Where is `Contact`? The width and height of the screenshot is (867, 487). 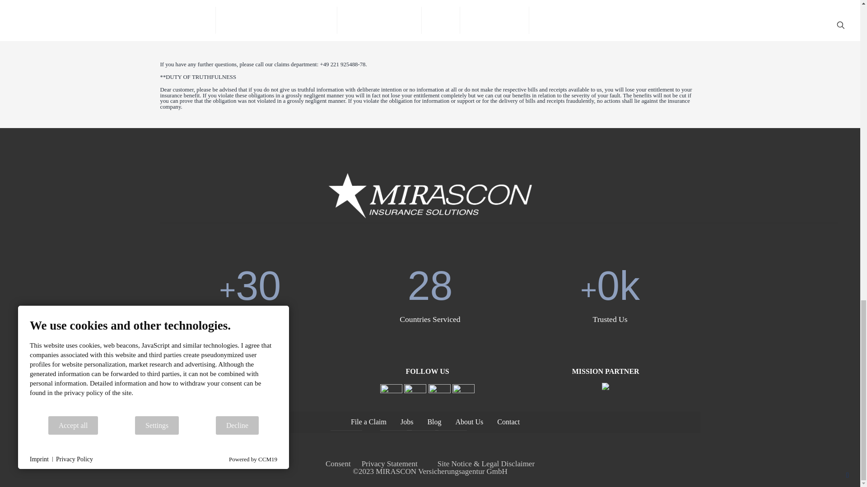 Contact is located at coordinates (508, 422).